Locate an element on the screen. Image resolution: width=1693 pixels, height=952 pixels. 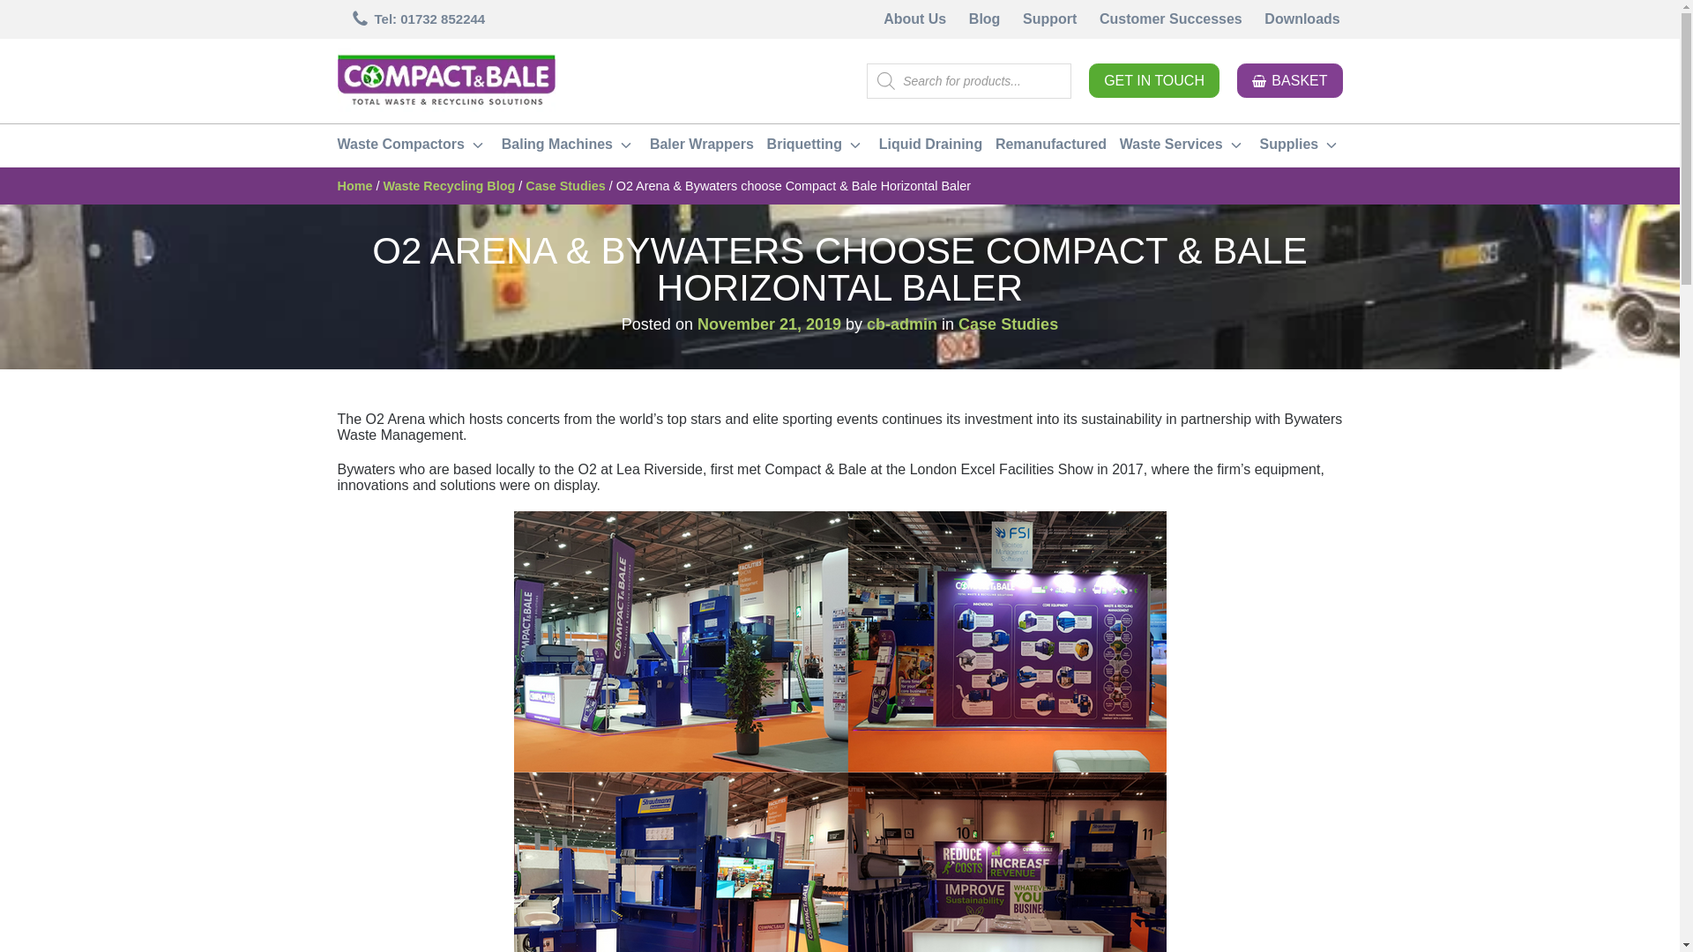
About Us is located at coordinates (914, 19).